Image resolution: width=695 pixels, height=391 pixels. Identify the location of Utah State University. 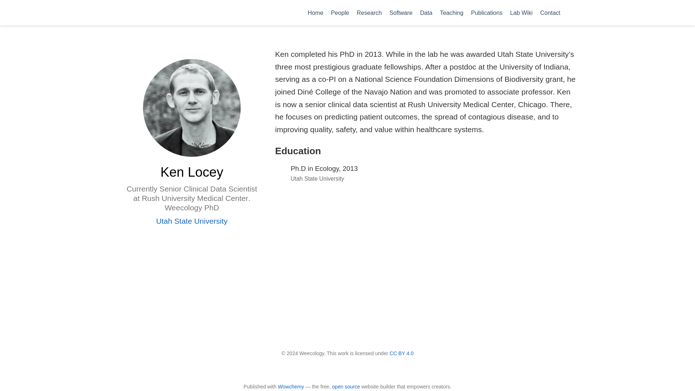
(191, 221).